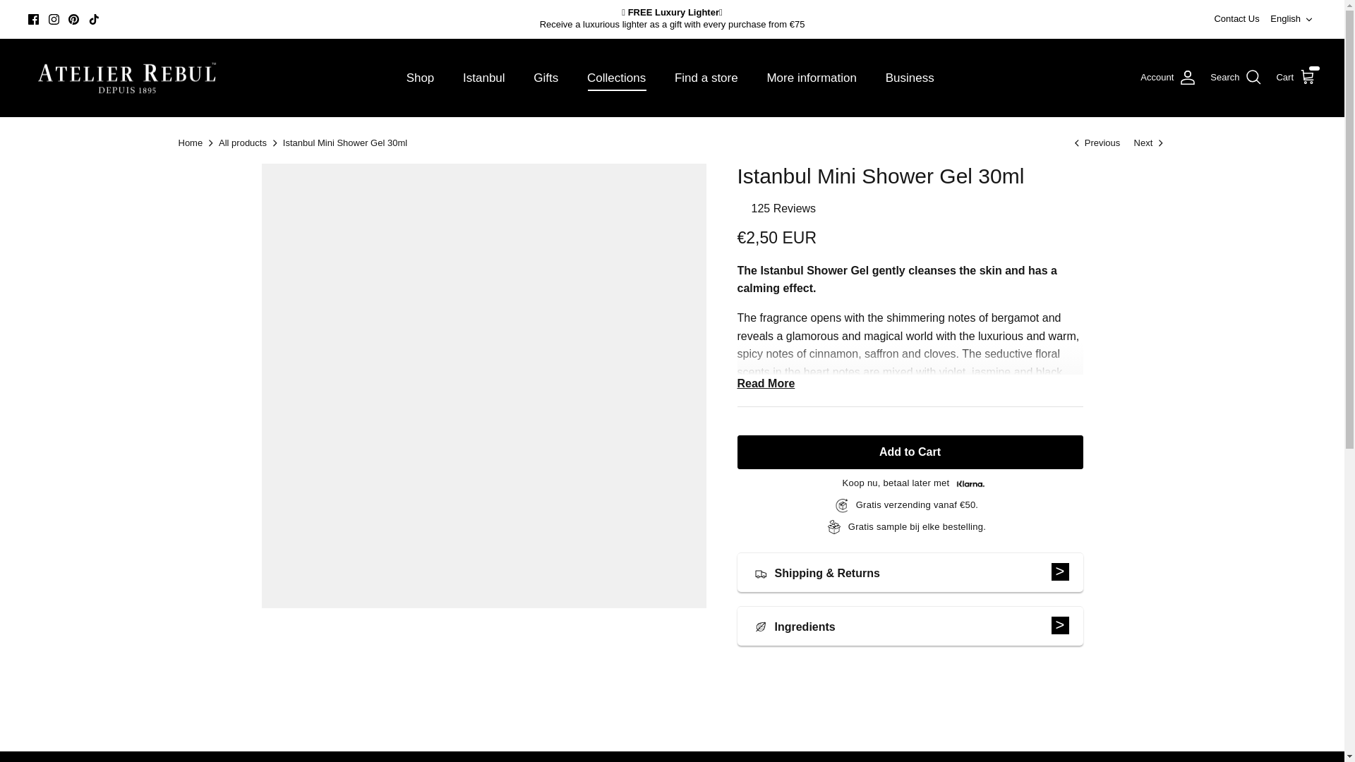 The height and width of the screenshot is (762, 1355). What do you see at coordinates (1169, 78) in the screenshot?
I see `Account` at bounding box center [1169, 78].